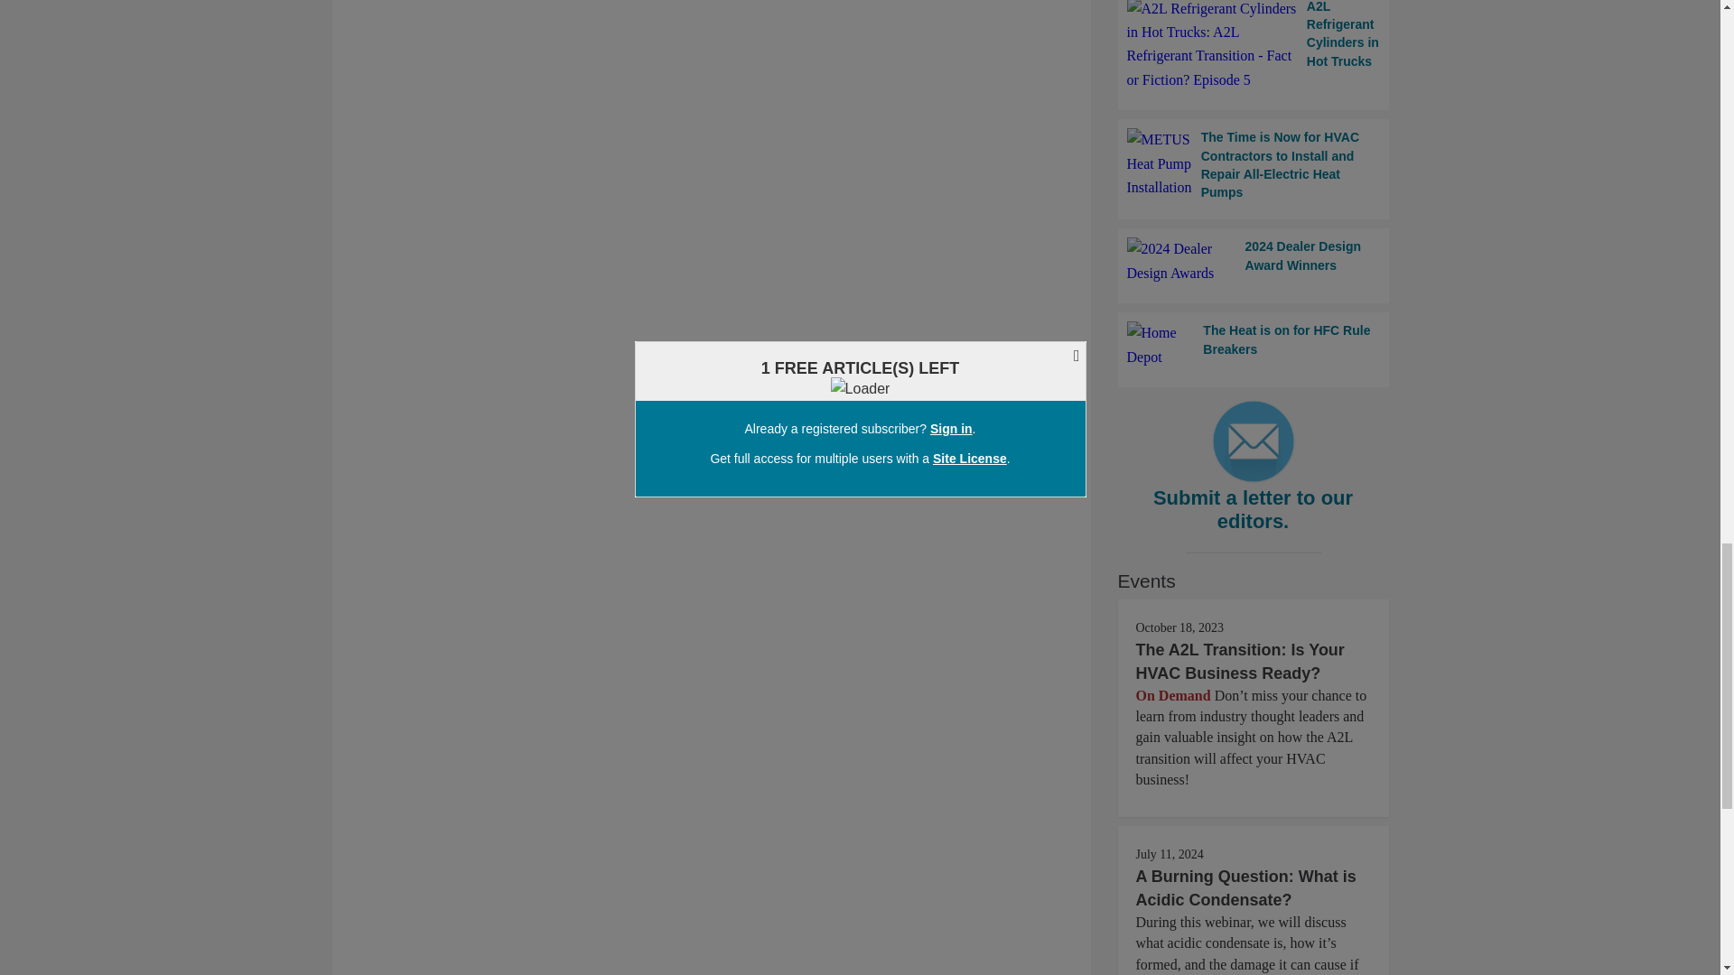  I want to click on A Burning Question: What is Acidic Condensate?, so click(1245, 888).